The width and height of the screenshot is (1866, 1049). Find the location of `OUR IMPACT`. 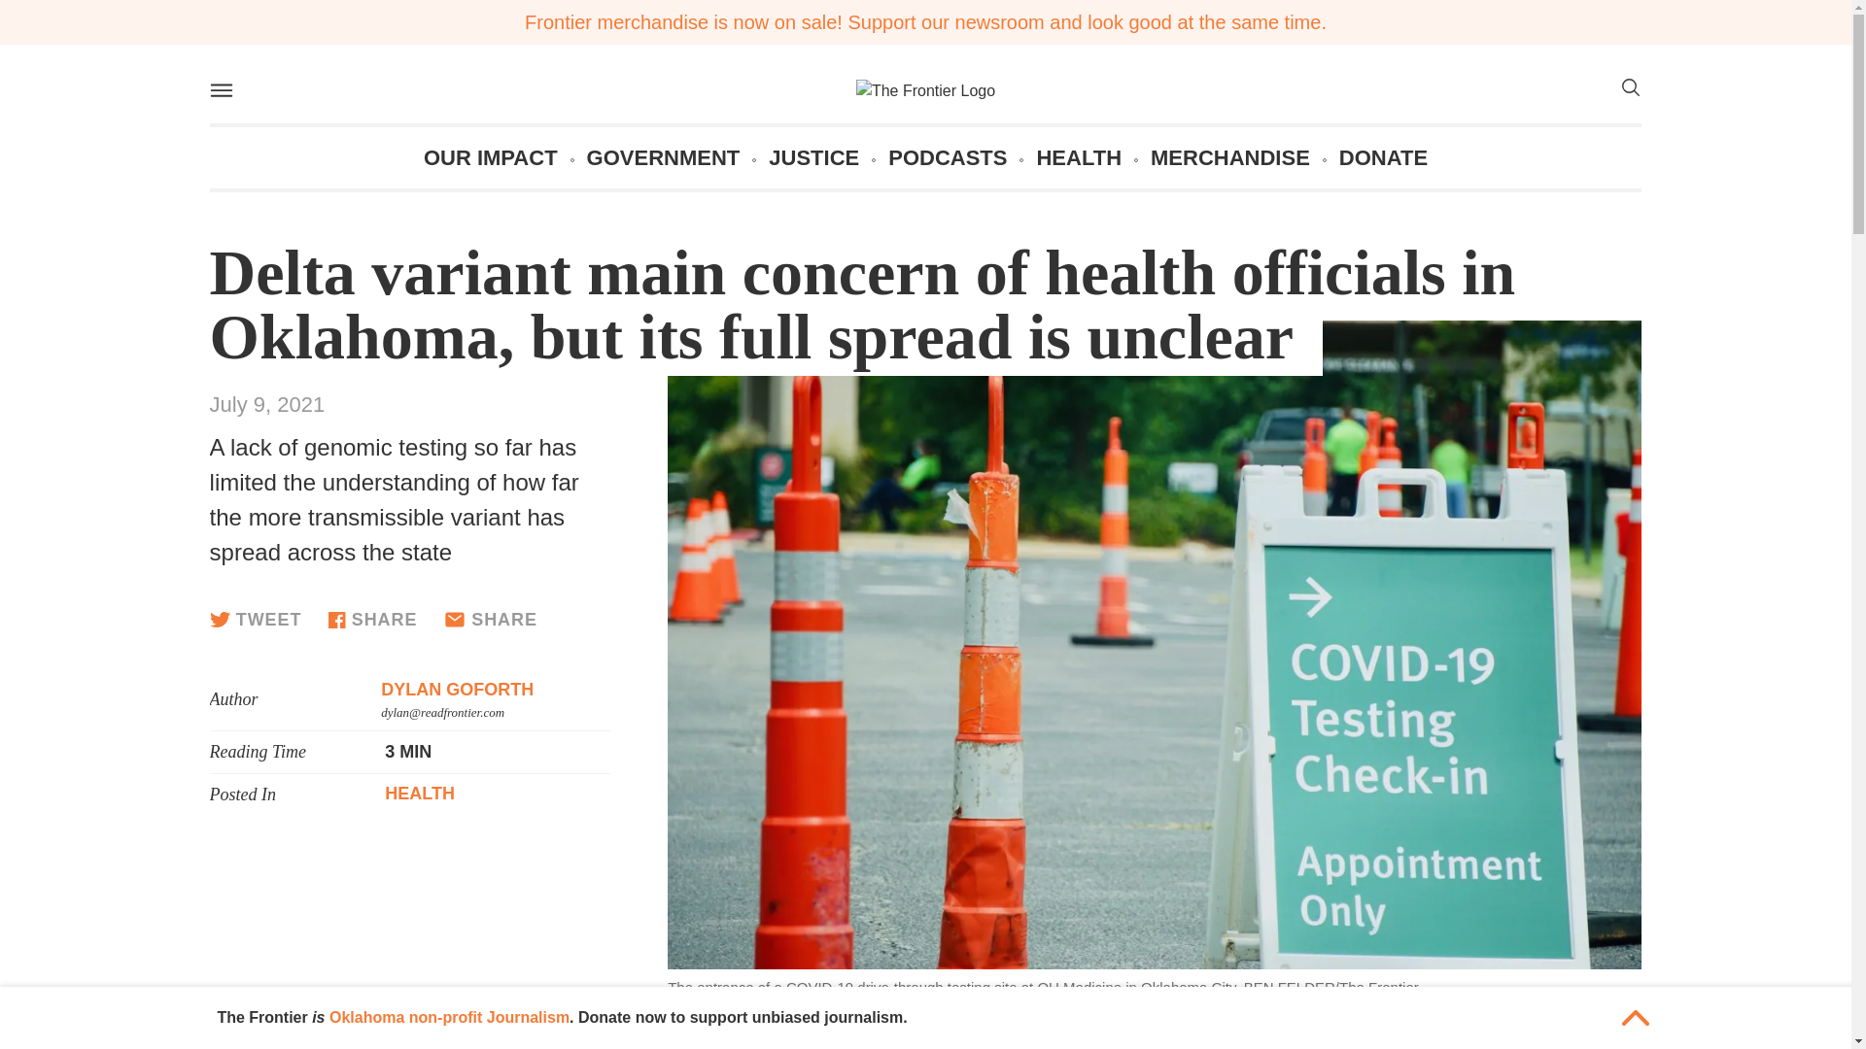

OUR IMPACT is located at coordinates (490, 157).